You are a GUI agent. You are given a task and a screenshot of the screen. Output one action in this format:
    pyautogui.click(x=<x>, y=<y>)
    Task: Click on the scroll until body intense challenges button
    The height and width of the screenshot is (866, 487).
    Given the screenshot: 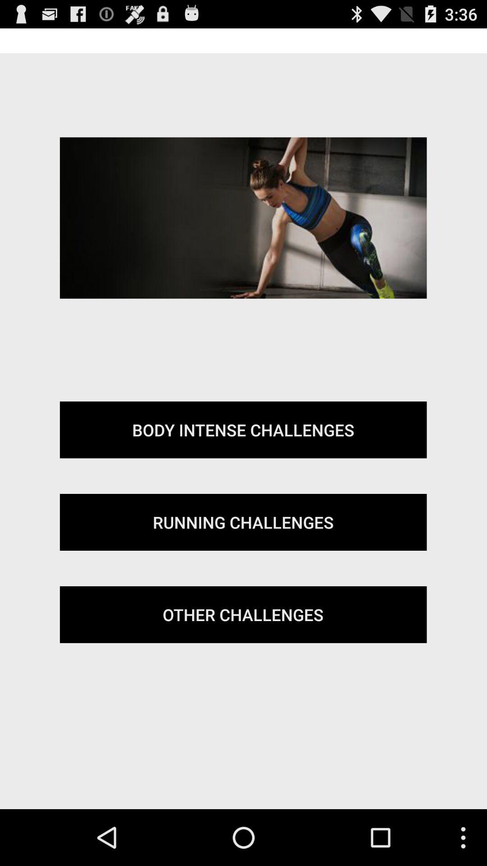 What is the action you would take?
    pyautogui.click(x=243, y=430)
    